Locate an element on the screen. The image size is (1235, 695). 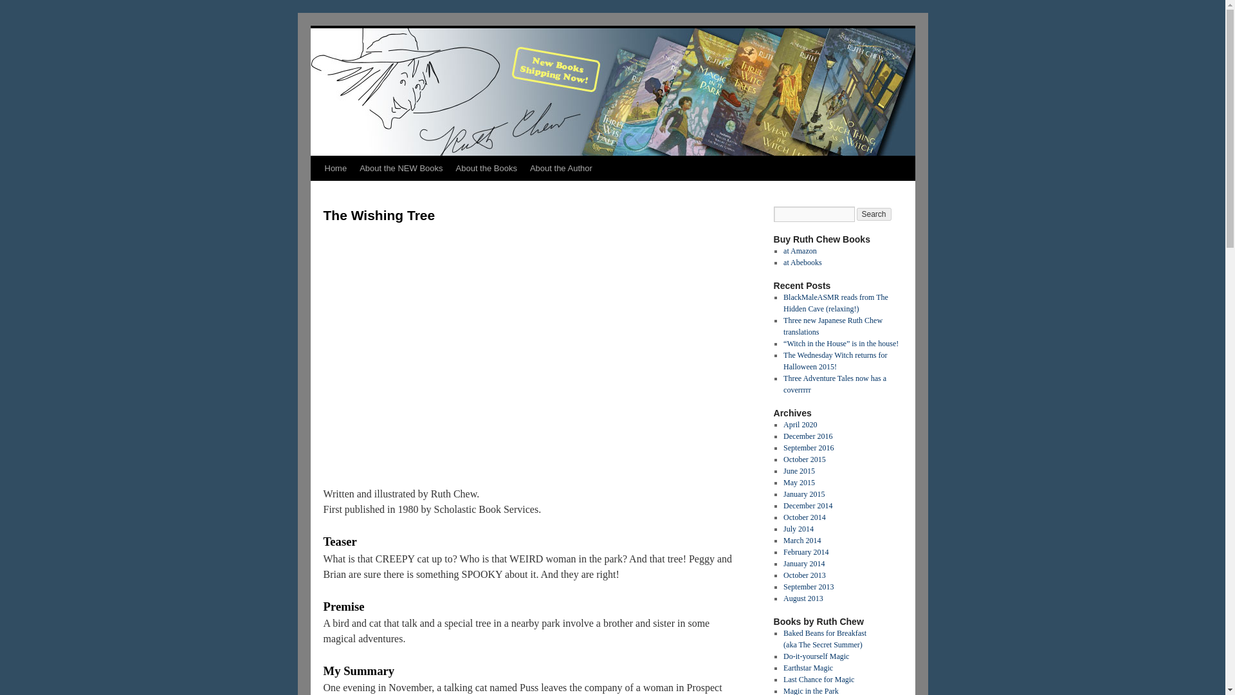
January 2015 is located at coordinates (804, 494).